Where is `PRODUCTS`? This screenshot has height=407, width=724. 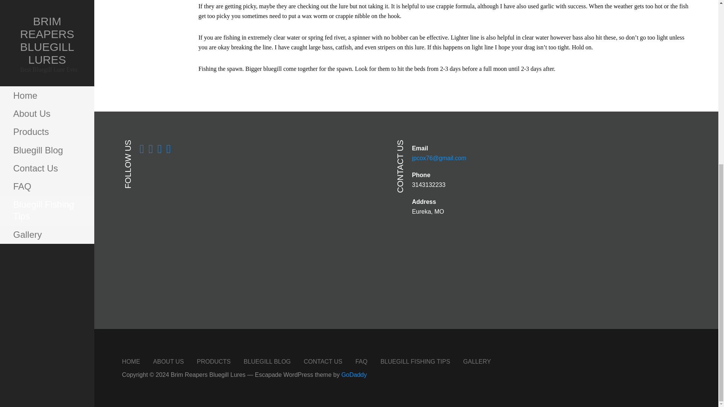
PRODUCTS is located at coordinates (214, 361).